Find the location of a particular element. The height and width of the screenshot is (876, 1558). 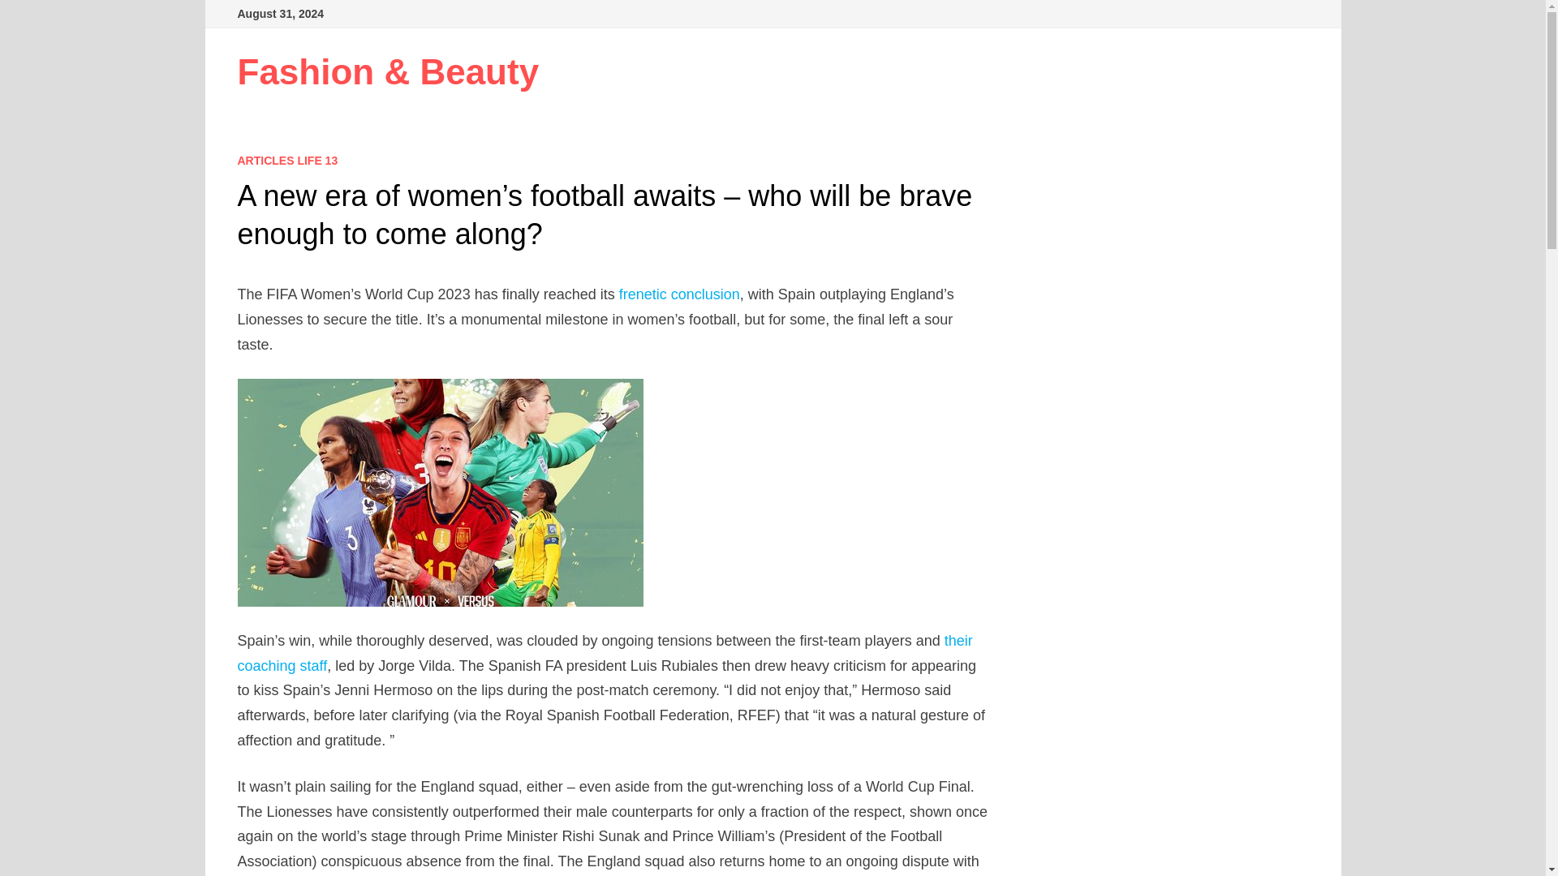

ARTICLES LIFE 13 is located at coordinates (287, 161).